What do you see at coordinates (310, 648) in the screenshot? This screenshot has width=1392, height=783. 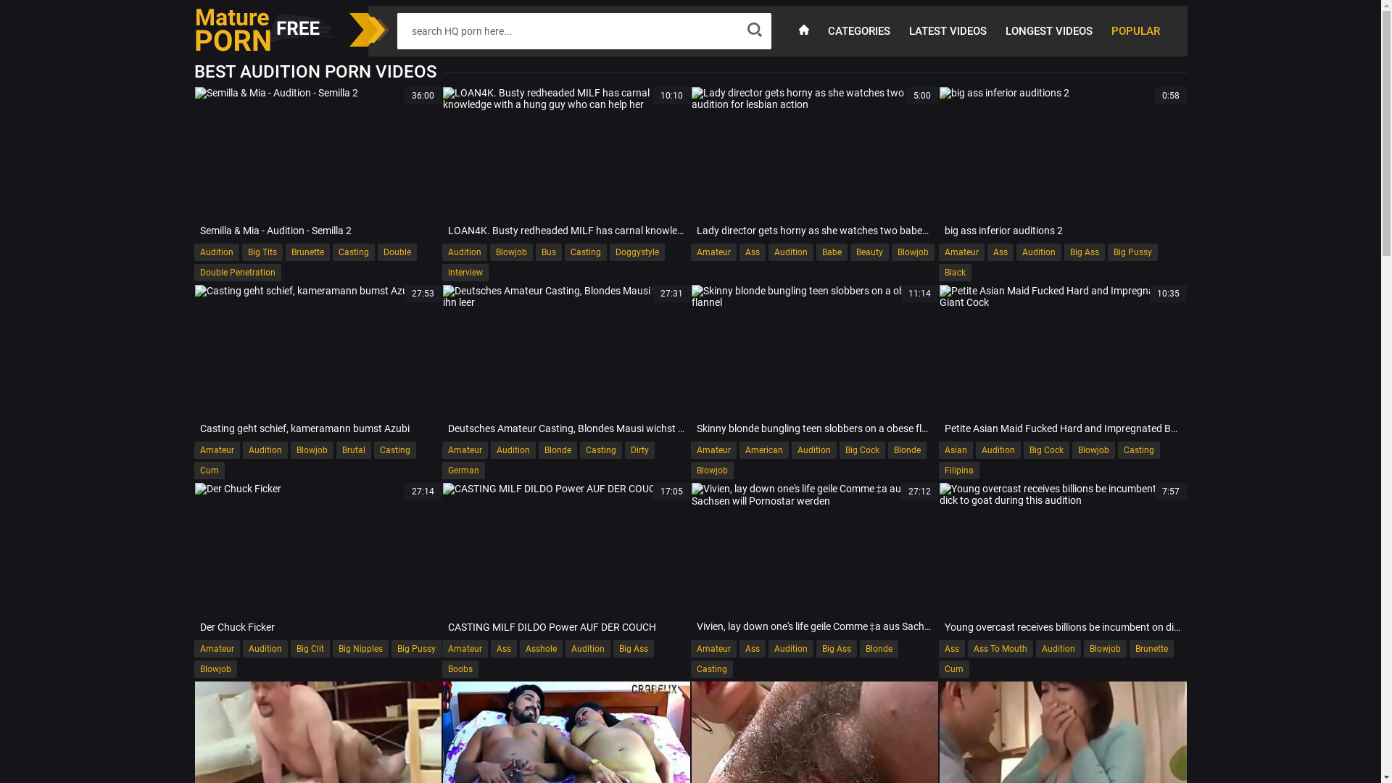 I see `Big Clit` at bounding box center [310, 648].